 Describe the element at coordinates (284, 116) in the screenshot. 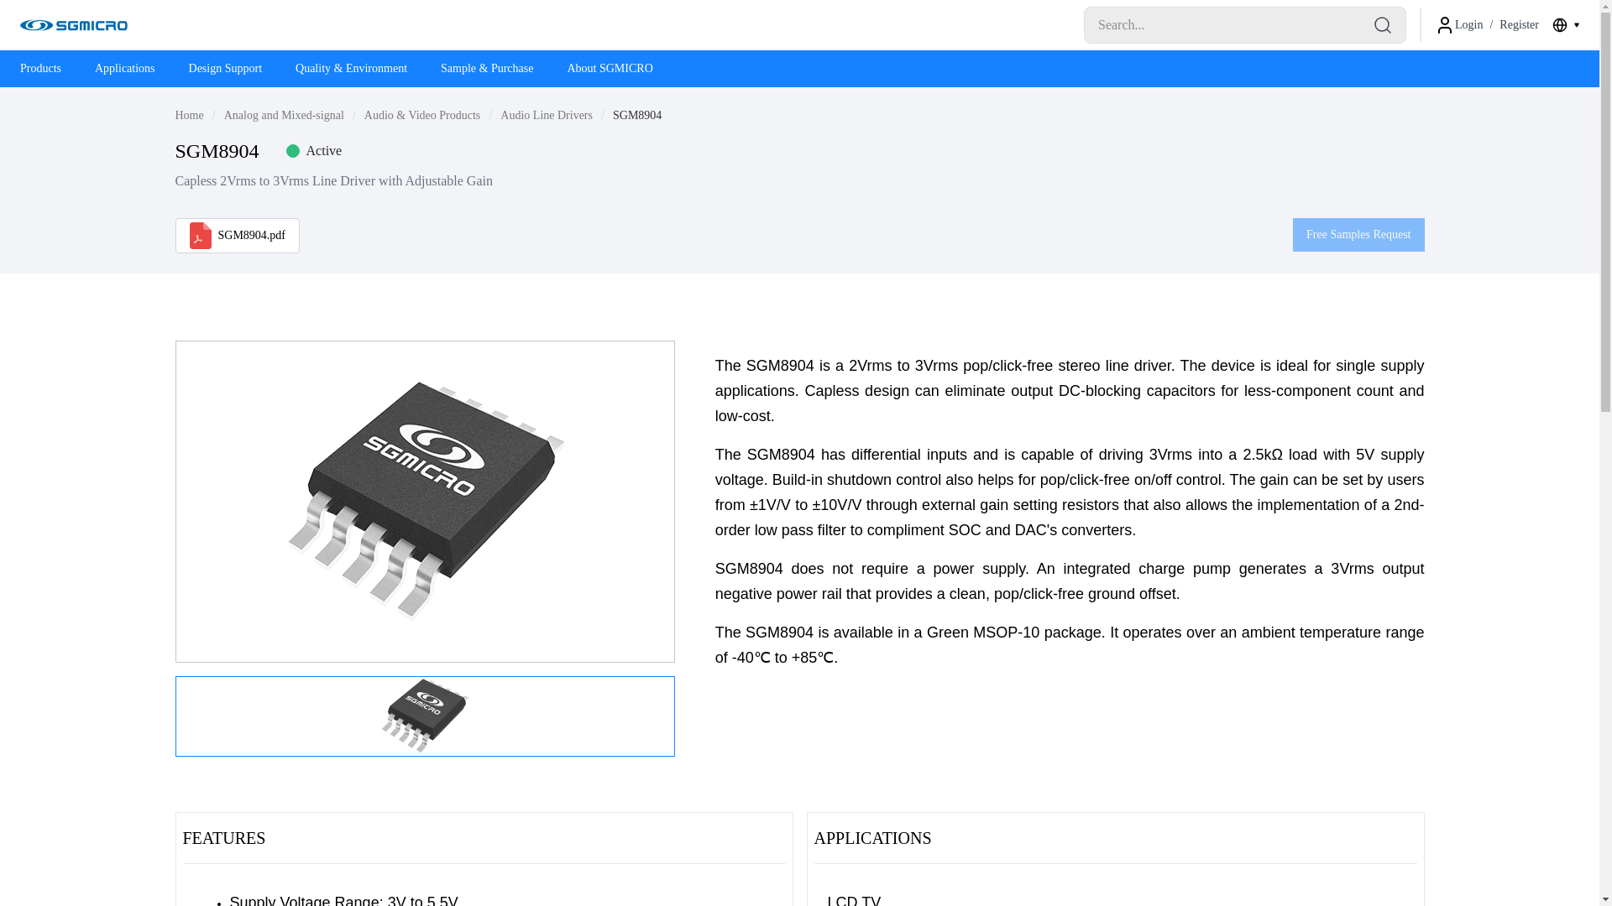

I see `Analog and Mixed-signal` at that location.